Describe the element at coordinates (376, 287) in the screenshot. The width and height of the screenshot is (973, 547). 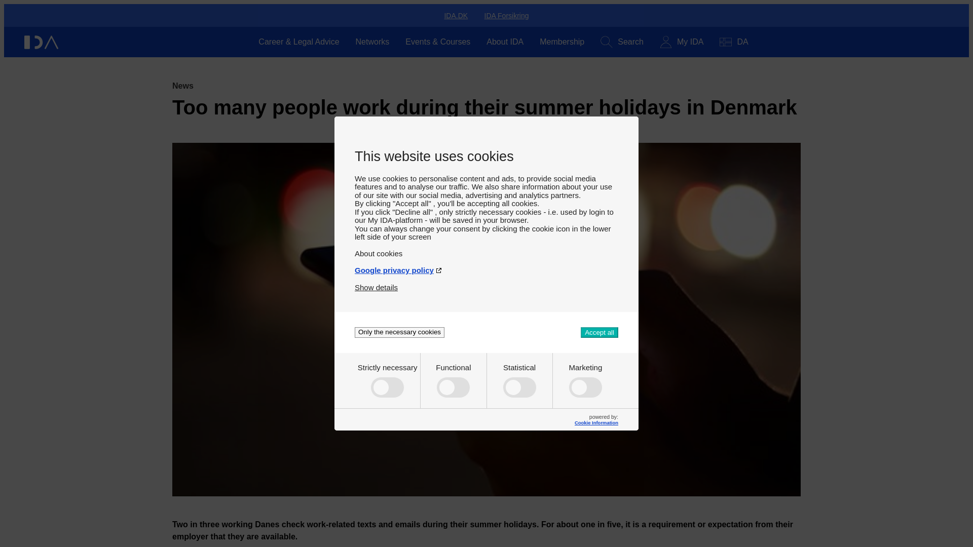
I see `Show details` at that location.